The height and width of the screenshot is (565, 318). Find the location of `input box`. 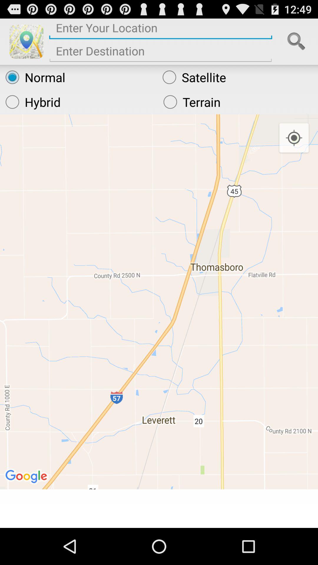

input box is located at coordinates (161, 53).